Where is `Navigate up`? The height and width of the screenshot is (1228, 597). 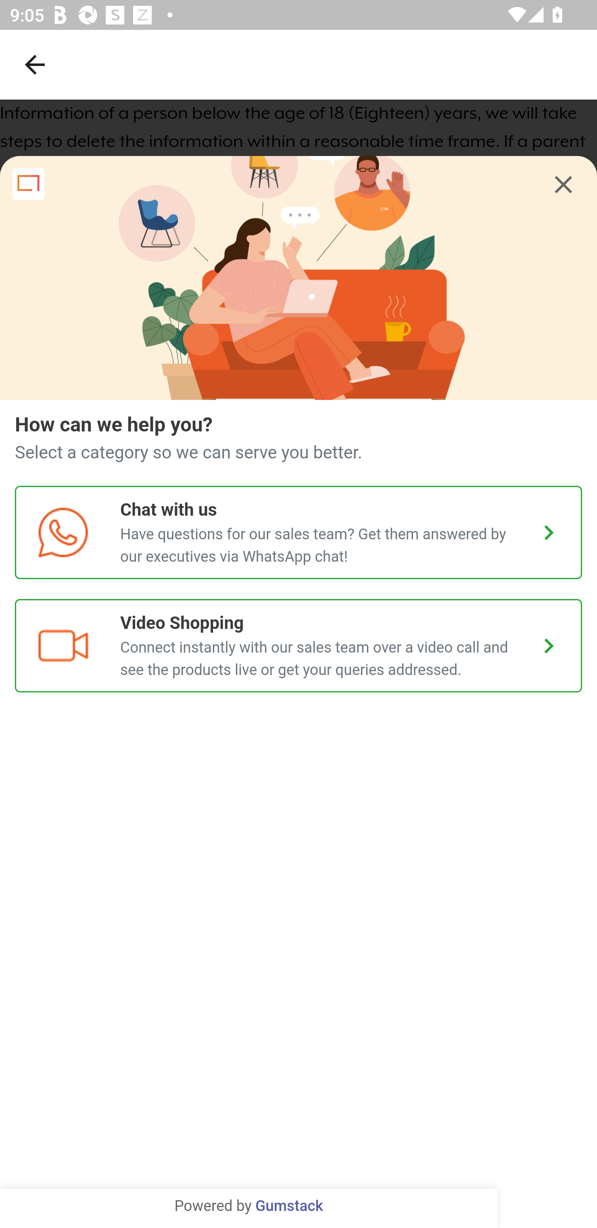 Navigate up is located at coordinates (35, 64).